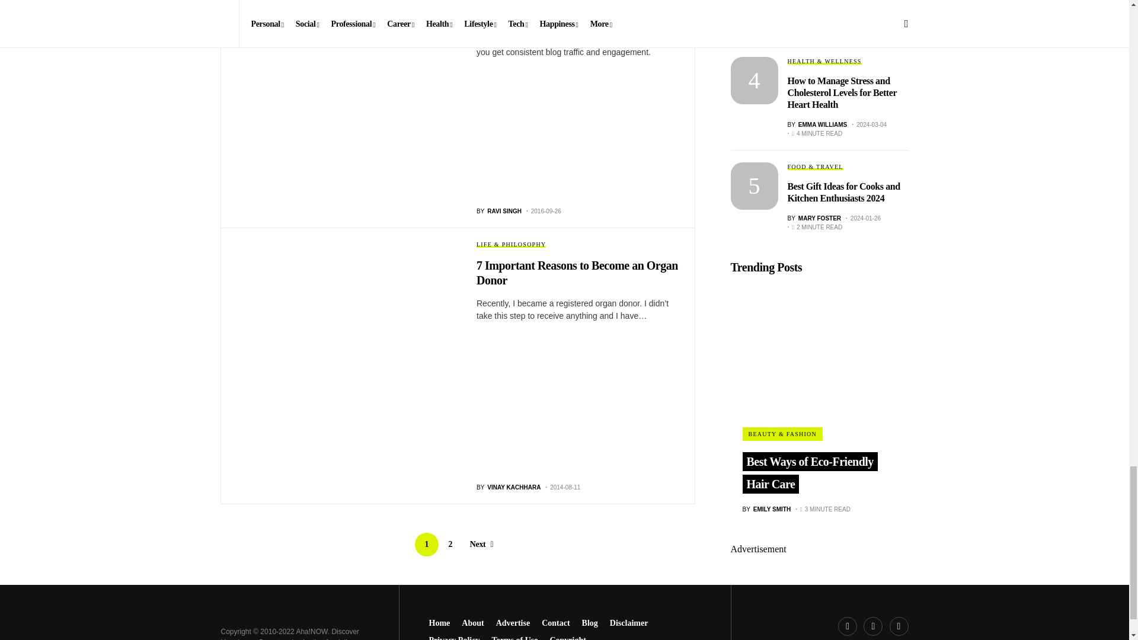  What do you see at coordinates (509, 487) in the screenshot?
I see `View all posts by Vinay Kachhara` at bounding box center [509, 487].